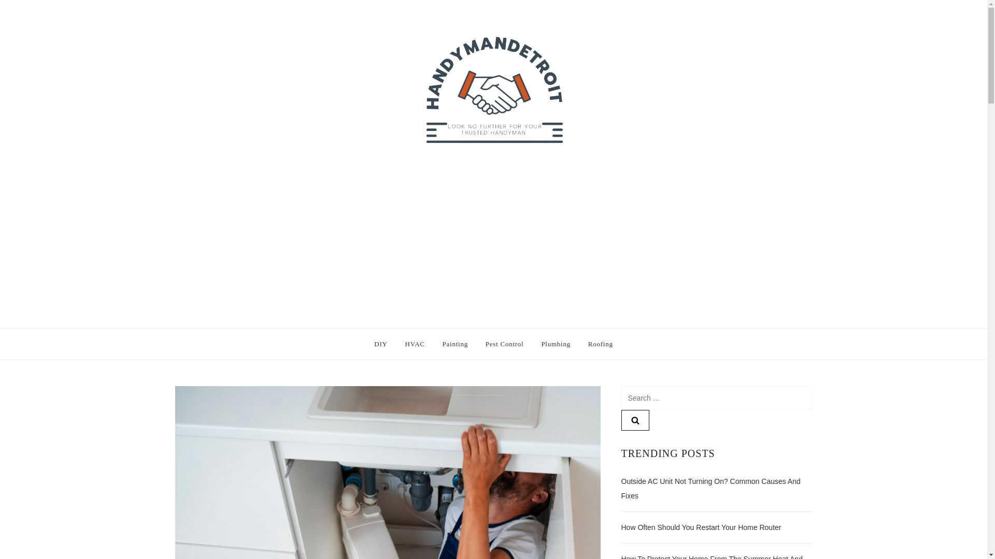  What do you see at coordinates (716, 555) in the screenshot?
I see `How To Protect Your Home From The Summer Heat And Storms` at bounding box center [716, 555].